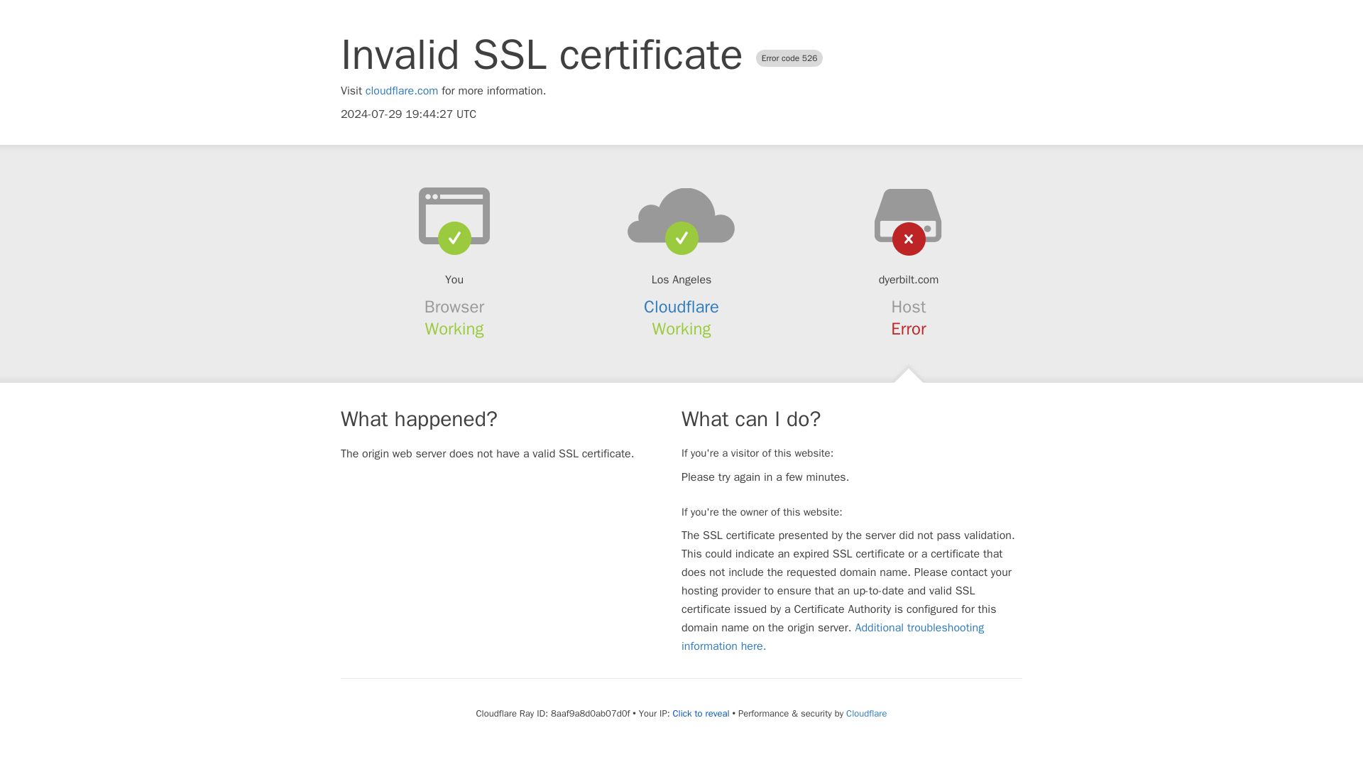  What do you see at coordinates (833, 636) in the screenshot?
I see `Additional troubleshooting information here.` at bounding box center [833, 636].